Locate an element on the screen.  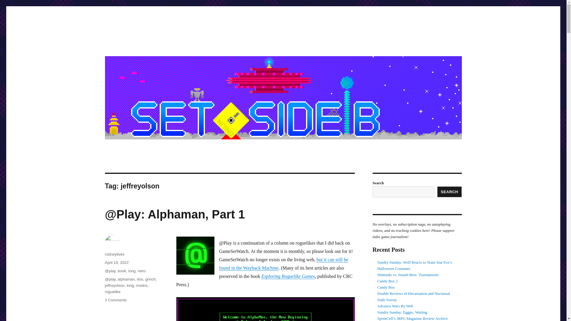
grinch is located at coordinates (150, 279).